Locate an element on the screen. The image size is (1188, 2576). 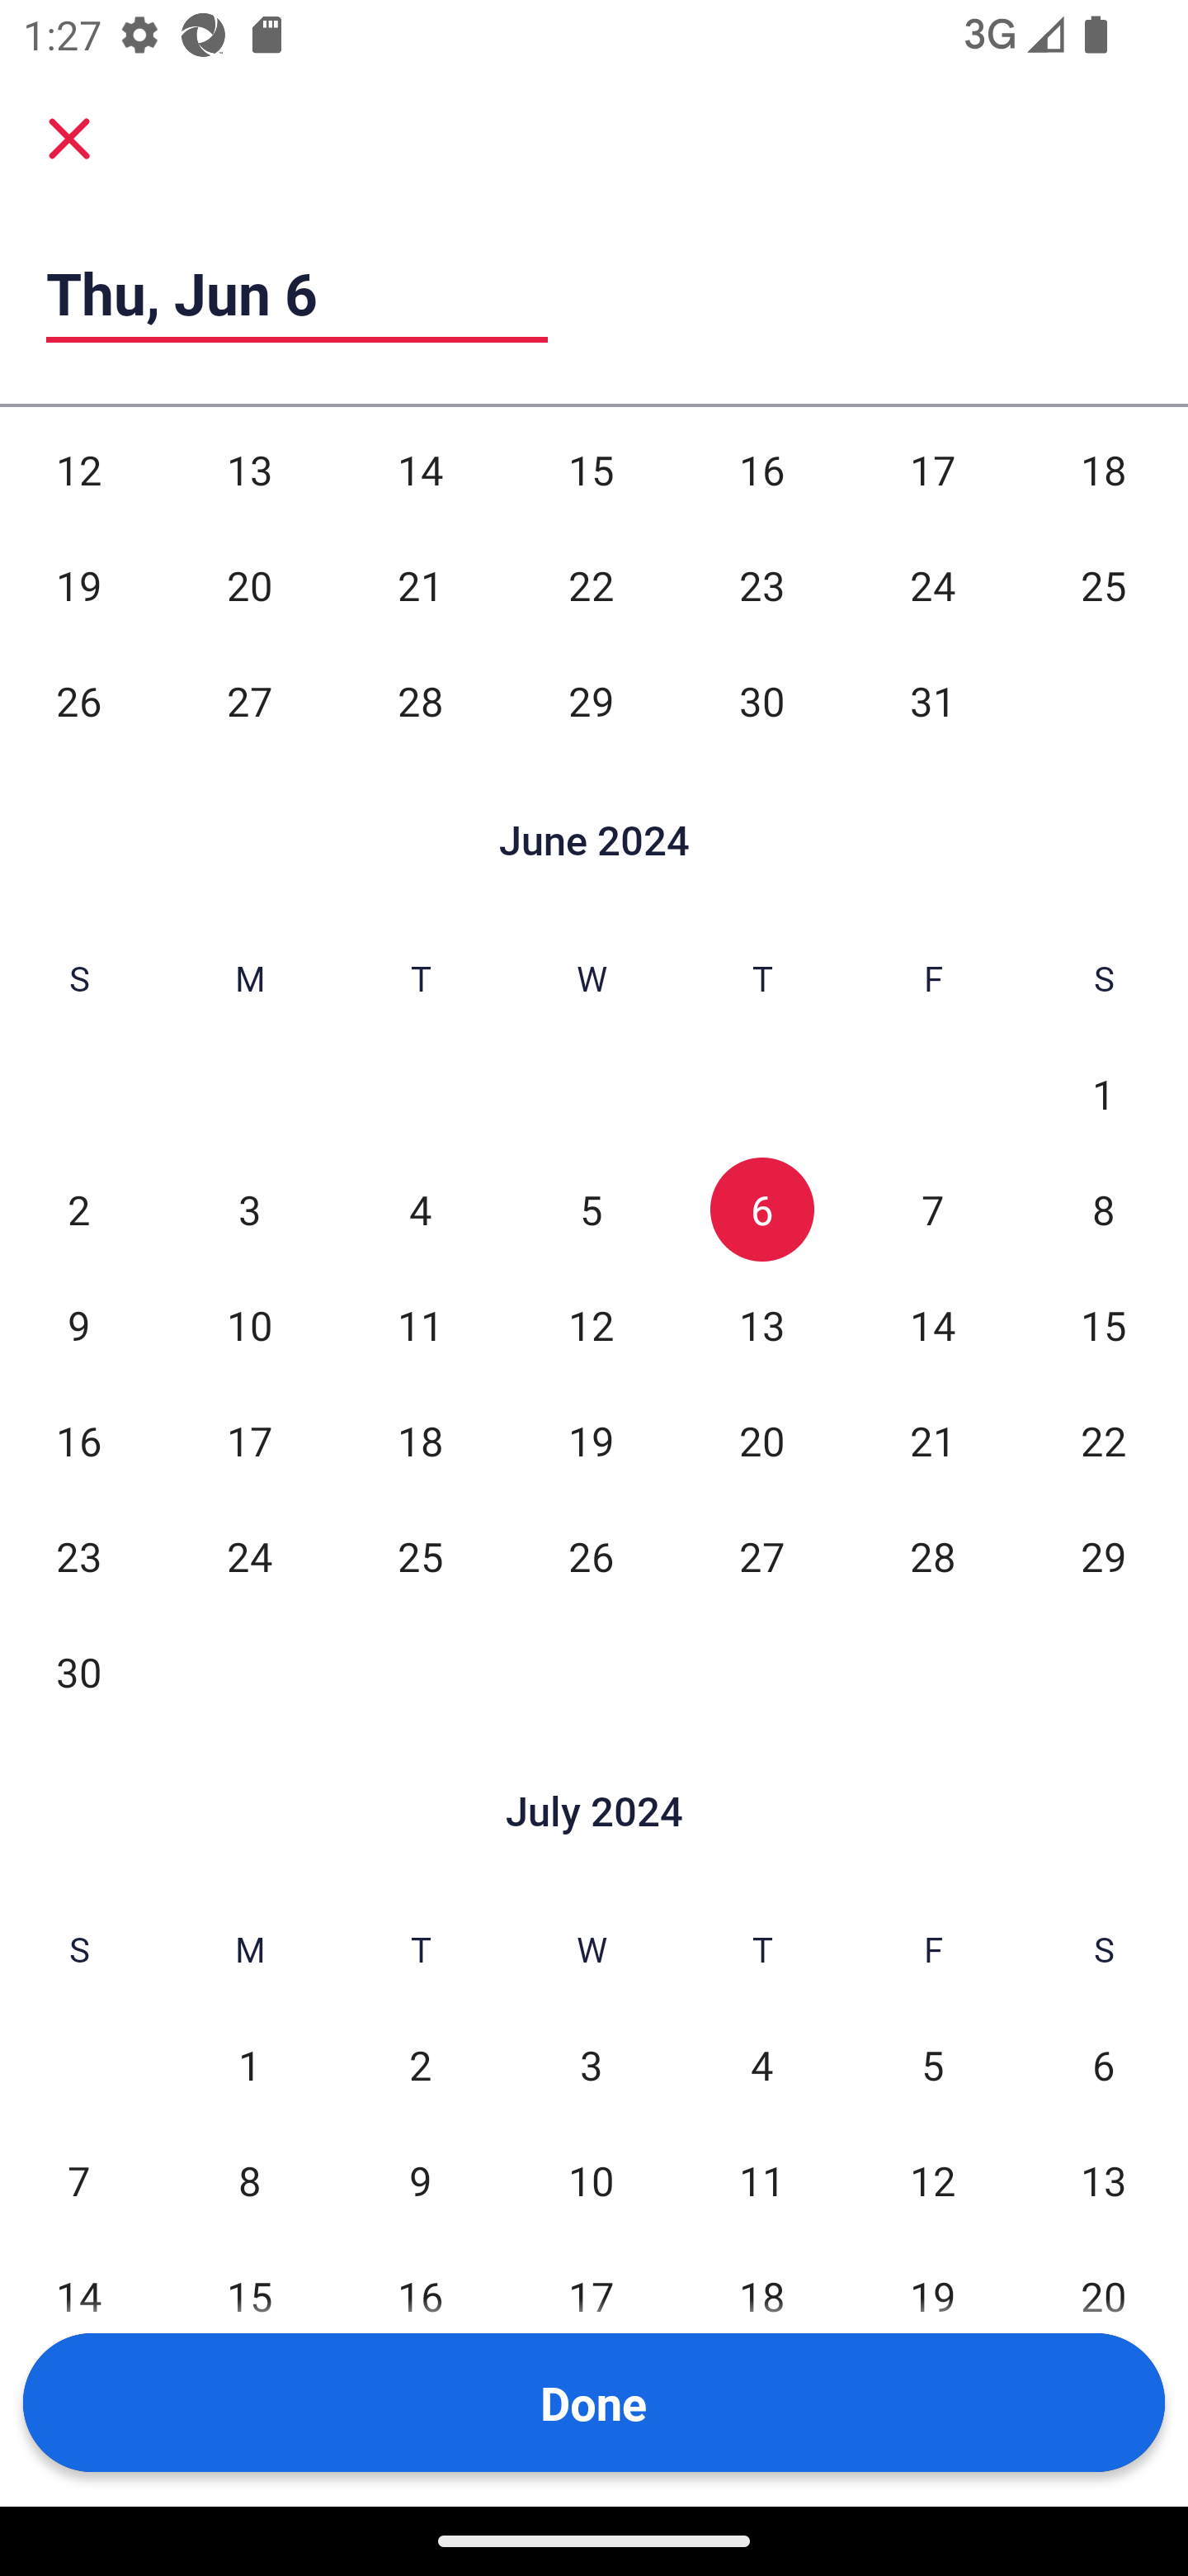
29 Wed, May 29, Not Selected is located at coordinates (591, 702).